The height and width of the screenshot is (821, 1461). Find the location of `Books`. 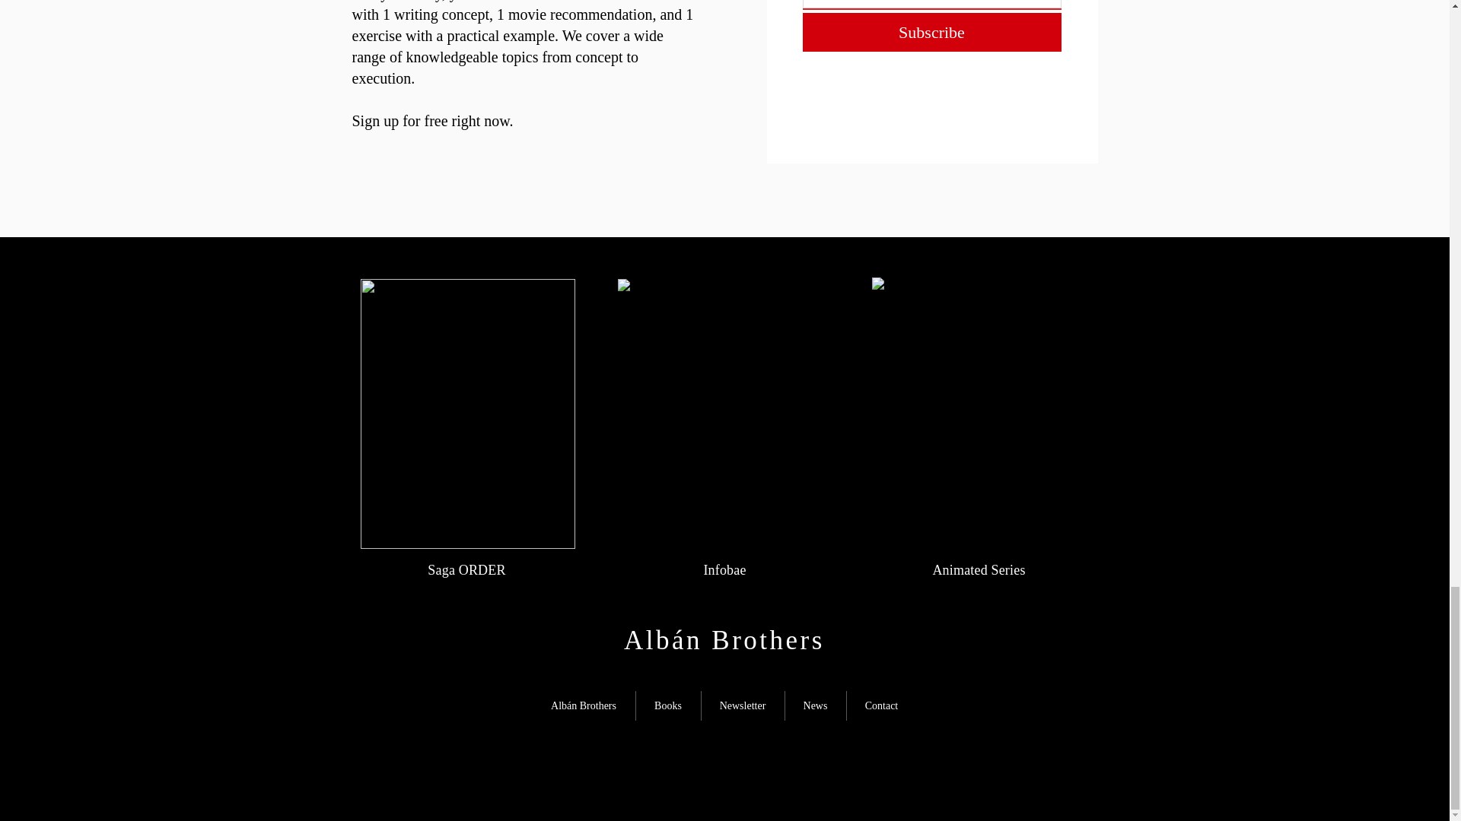

Books is located at coordinates (668, 705).